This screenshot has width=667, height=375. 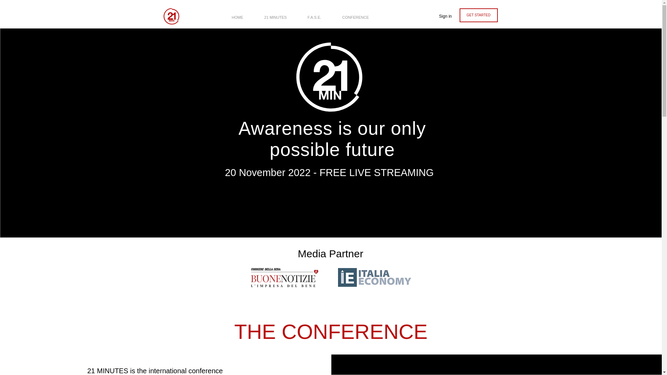 What do you see at coordinates (314, 14) in the screenshot?
I see `F.A.S.E.` at bounding box center [314, 14].